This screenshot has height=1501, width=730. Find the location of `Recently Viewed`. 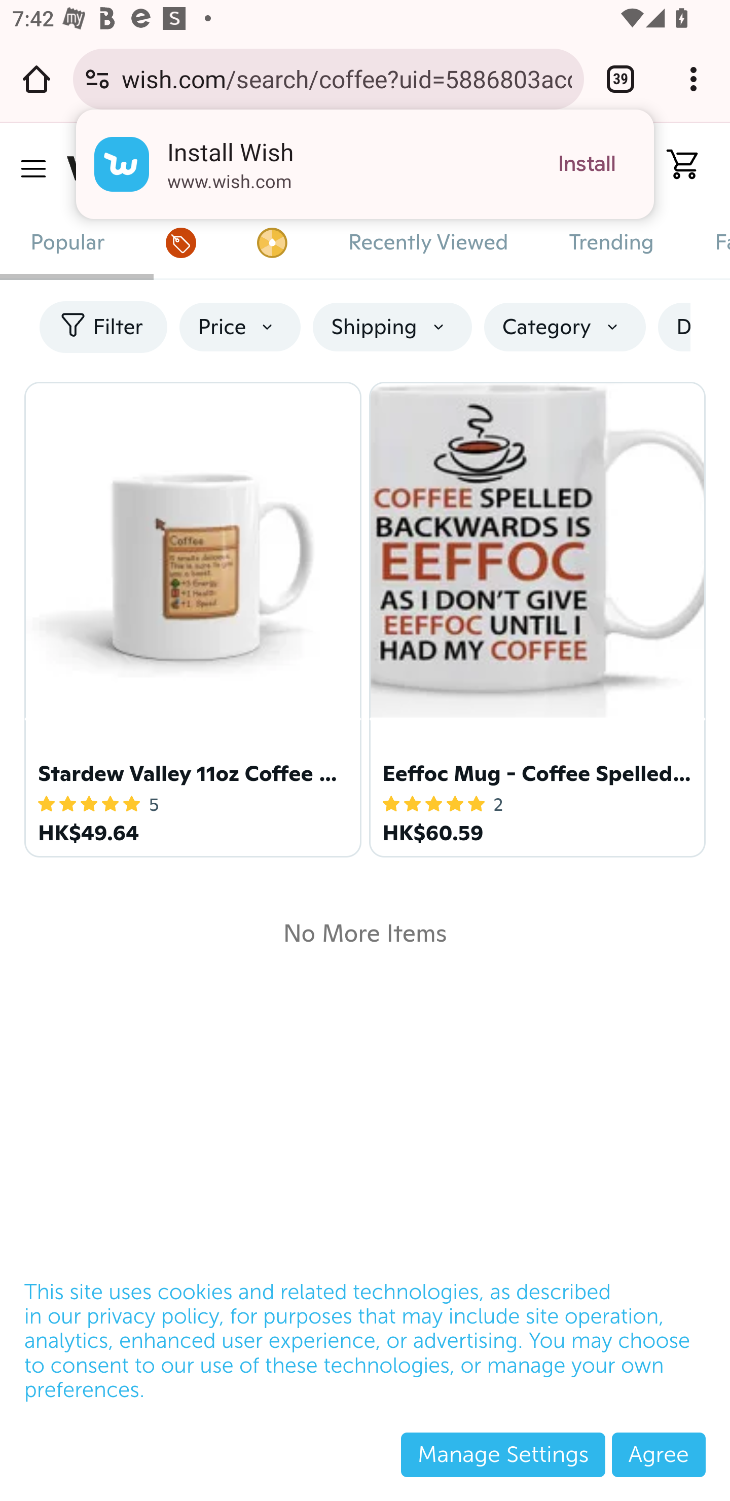

Recently Viewed is located at coordinates (428, 242).